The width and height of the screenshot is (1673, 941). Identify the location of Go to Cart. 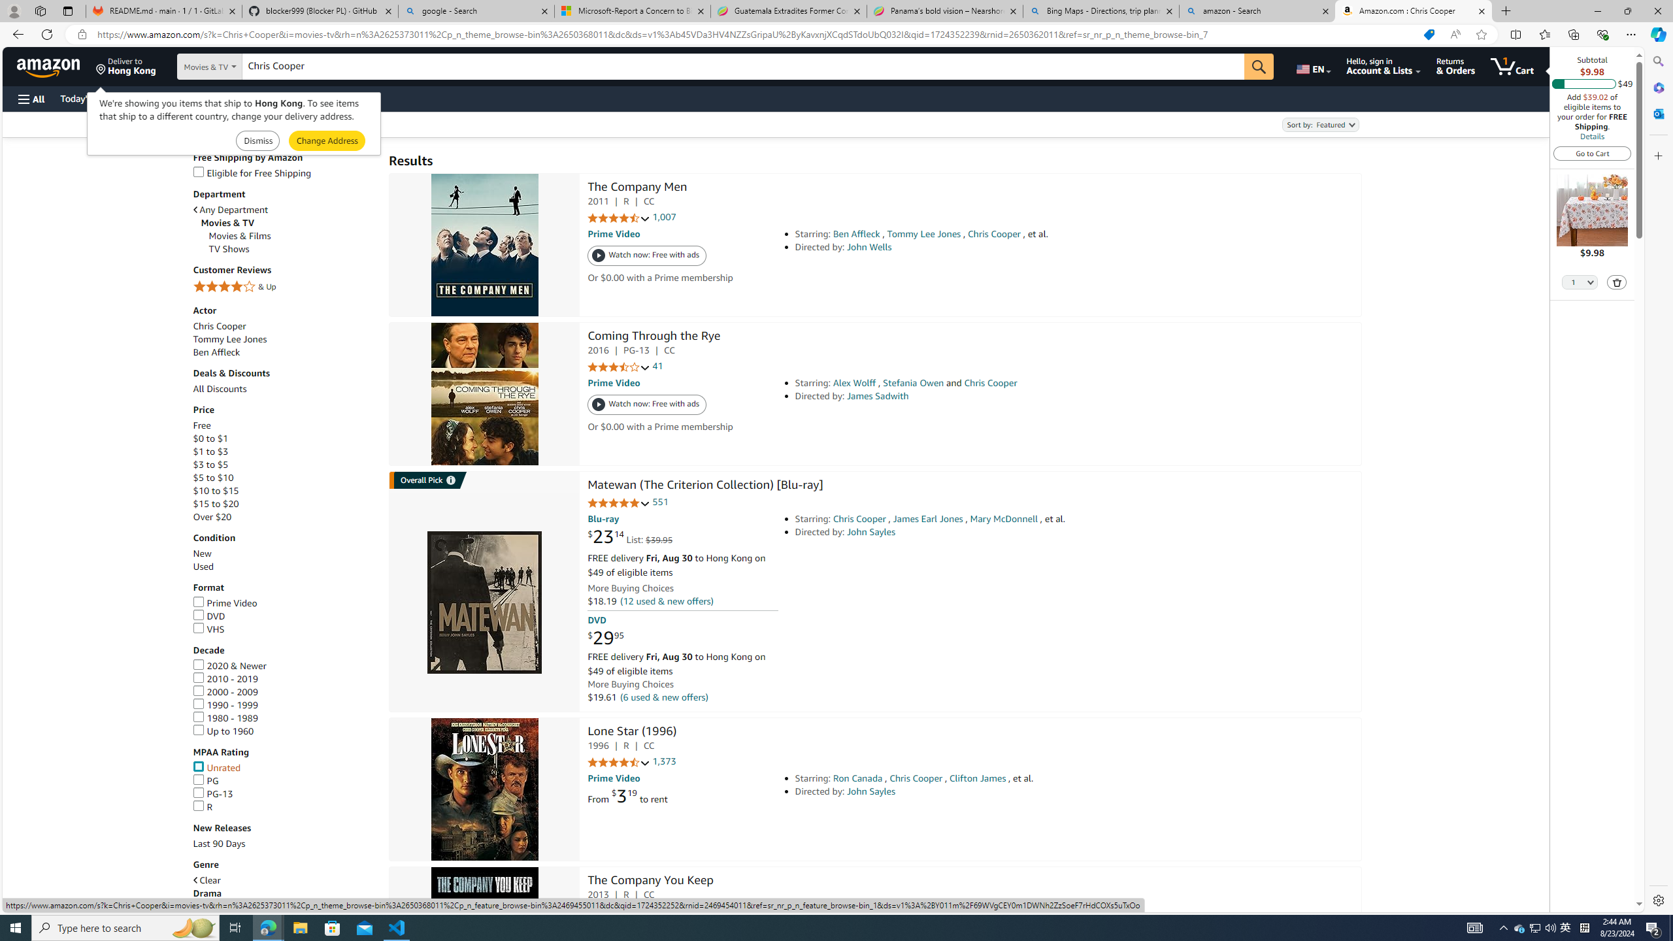
(1593, 153).